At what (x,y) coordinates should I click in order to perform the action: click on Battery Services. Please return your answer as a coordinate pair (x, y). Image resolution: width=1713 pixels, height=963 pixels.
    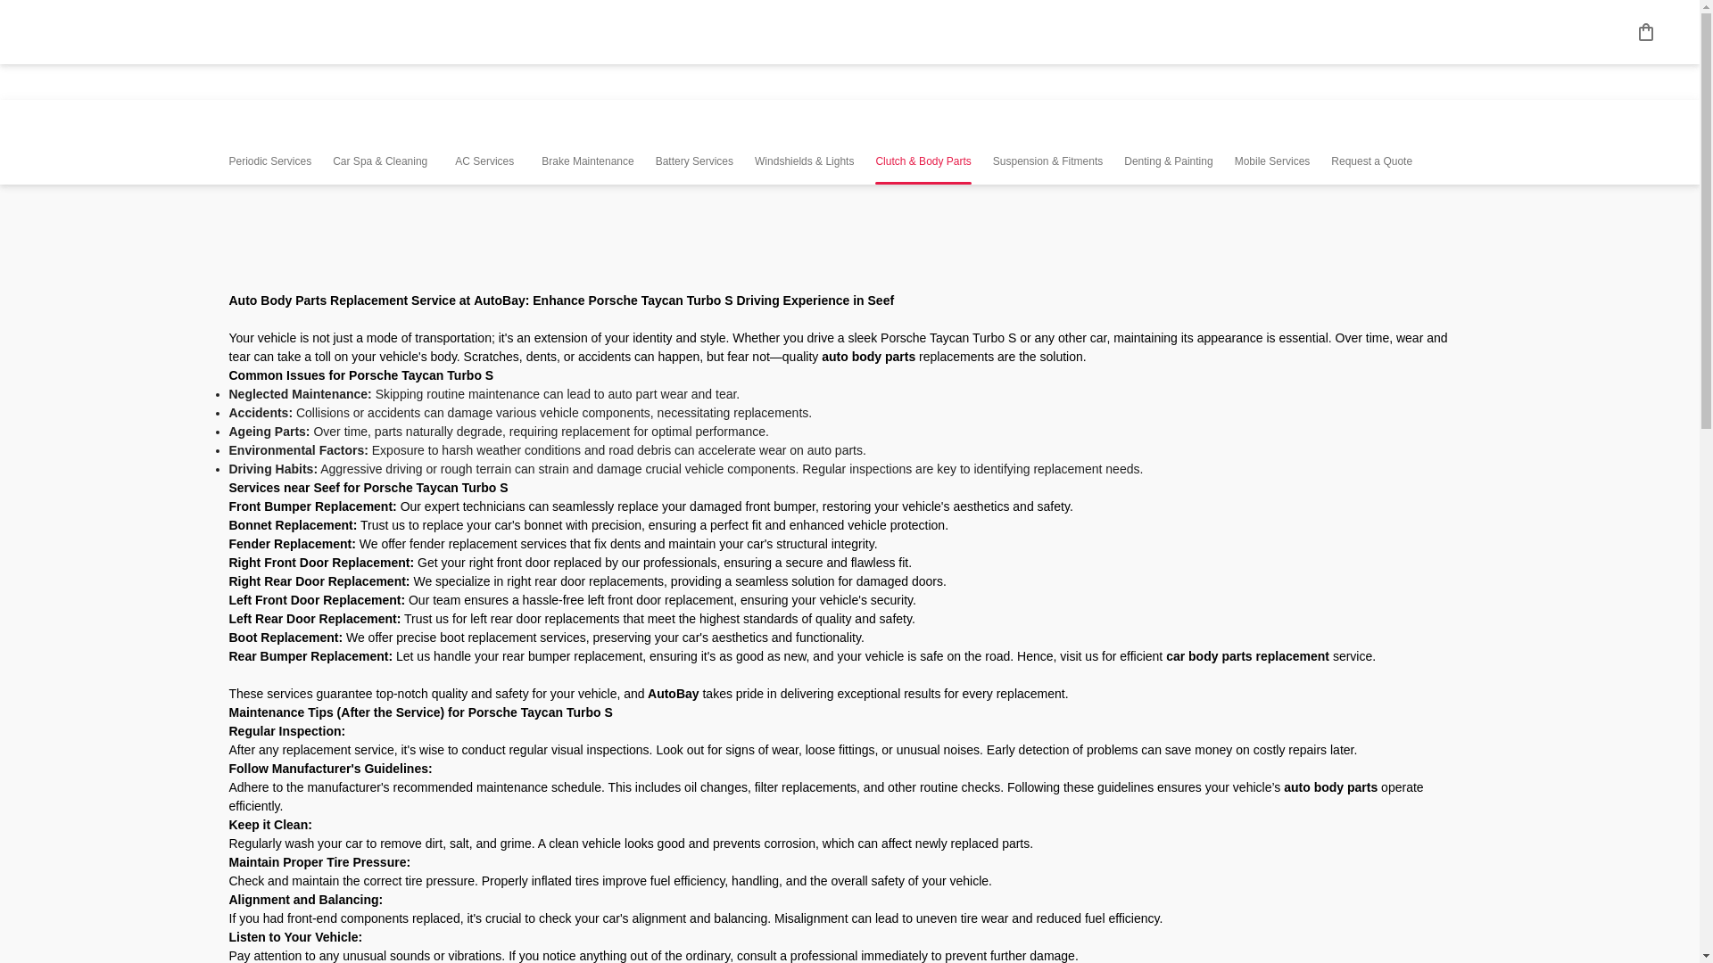
    Looking at the image, I should click on (694, 143).